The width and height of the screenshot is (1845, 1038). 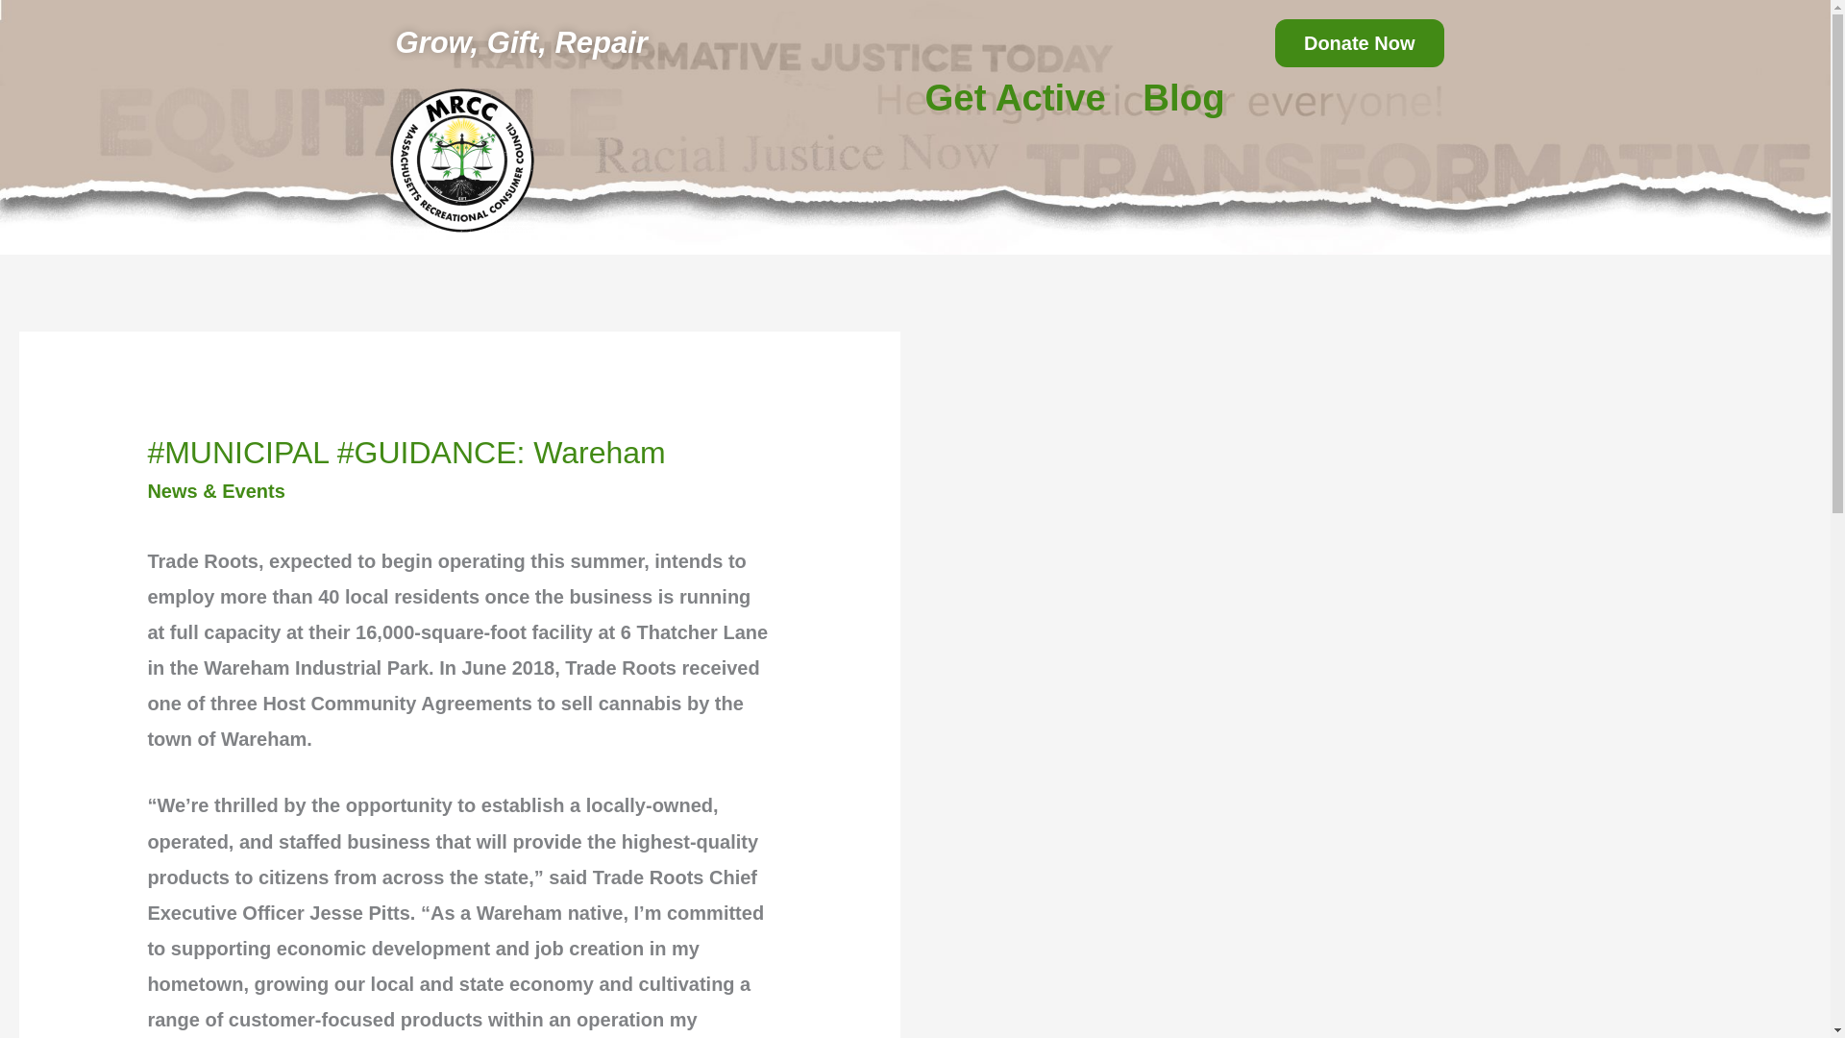 I want to click on Donate Now, so click(x=1359, y=43).